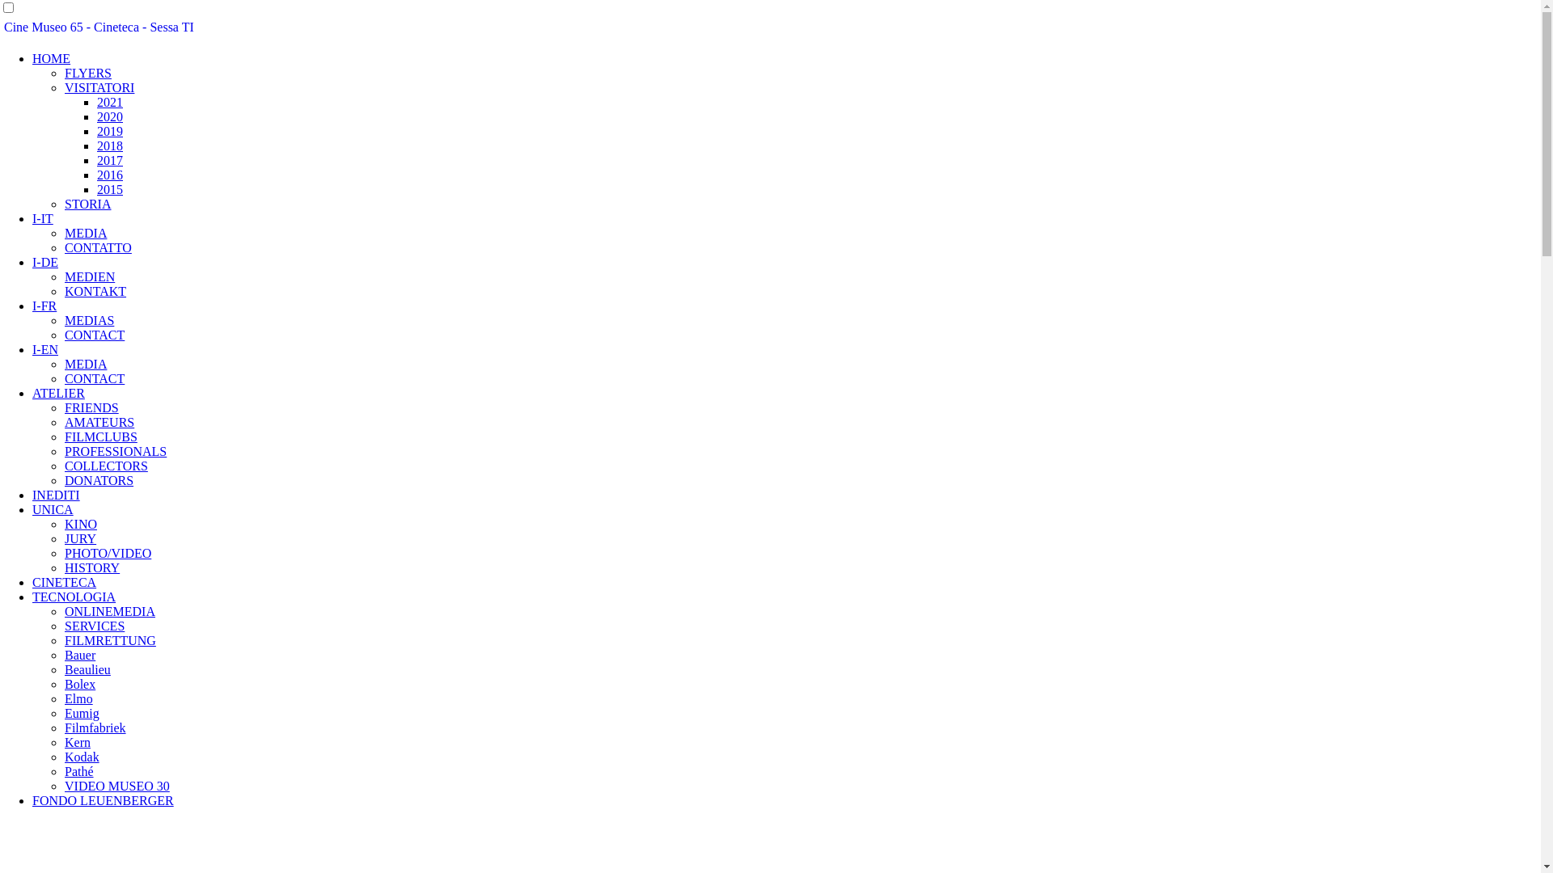 This screenshot has width=1553, height=873. I want to click on Beaulieu, so click(87, 669).